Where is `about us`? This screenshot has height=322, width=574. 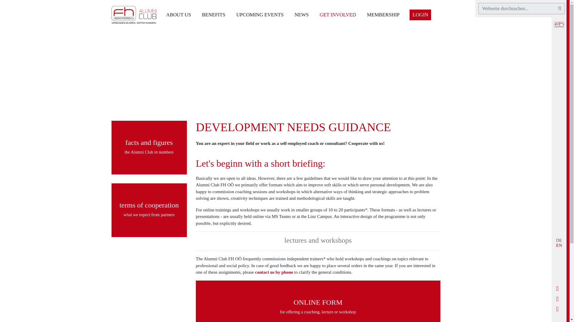
about us is located at coordinates (179, 14).